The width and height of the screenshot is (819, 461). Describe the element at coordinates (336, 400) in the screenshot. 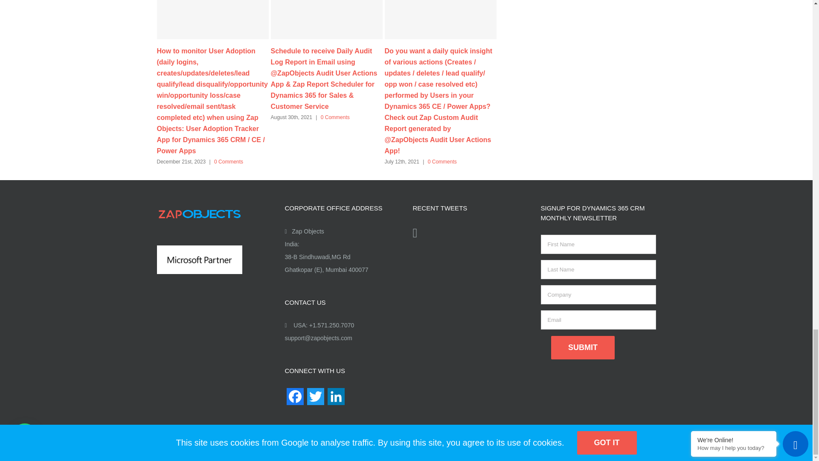

I see `LinkedIn Company` at that location.